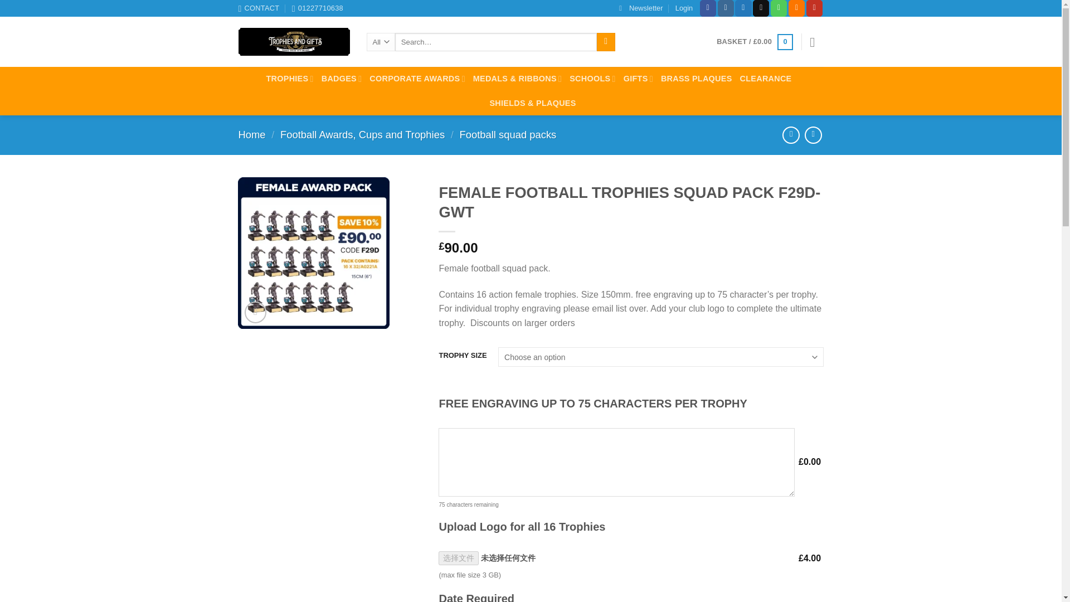  What do you see at coordinates (318, 8) in the screenshot?
I see `01227710638` at bounding box center [318, 8].